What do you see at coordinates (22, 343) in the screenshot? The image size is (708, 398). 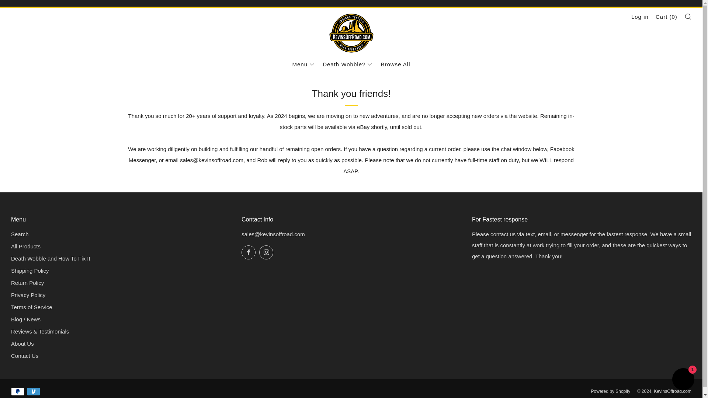 I see `About Us` at bounding box center [22, 343].